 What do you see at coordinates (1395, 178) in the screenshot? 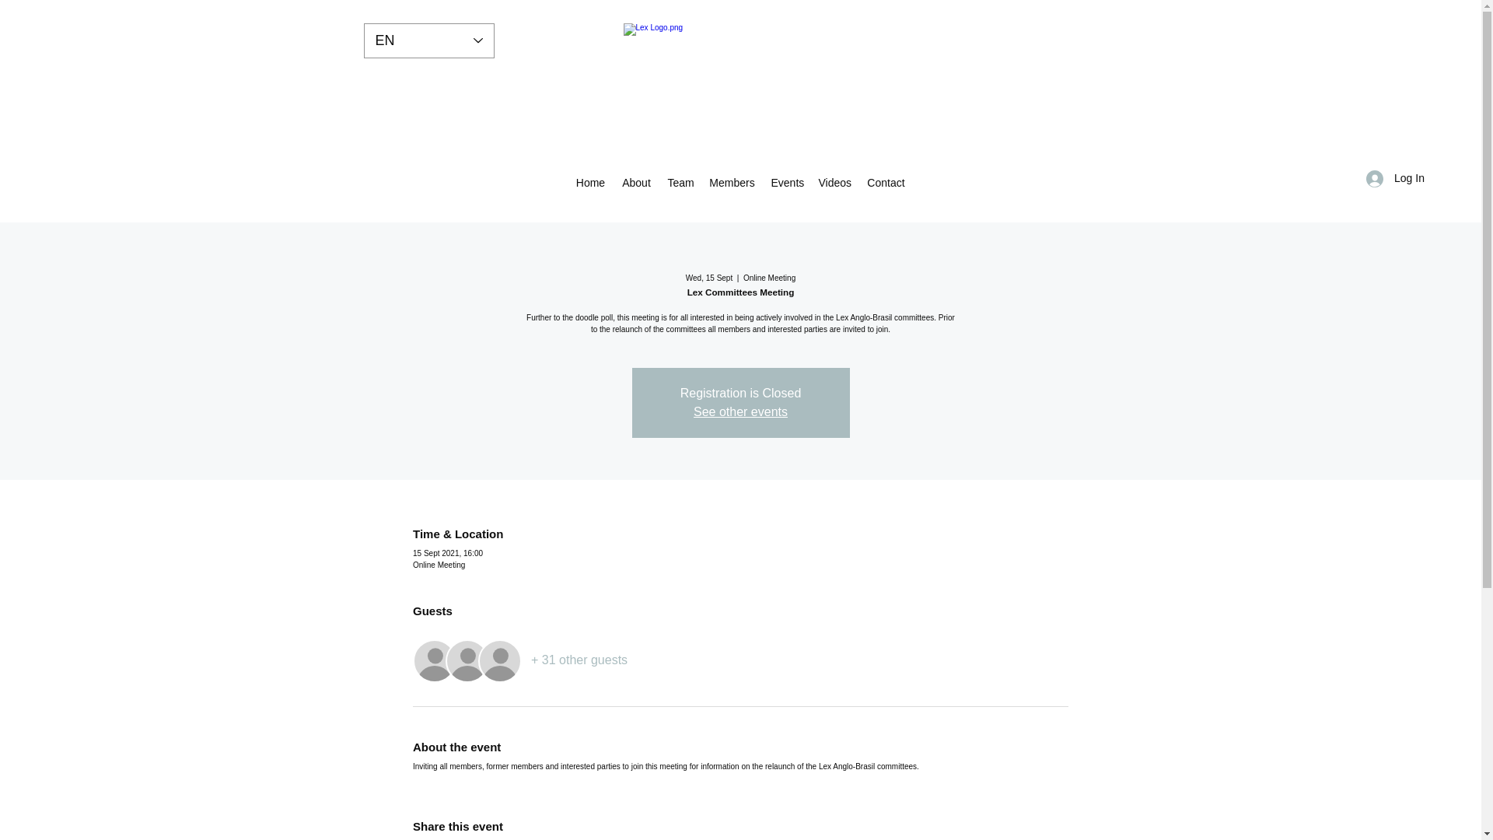
I see `Log In` at bounding box center [1395, 178].